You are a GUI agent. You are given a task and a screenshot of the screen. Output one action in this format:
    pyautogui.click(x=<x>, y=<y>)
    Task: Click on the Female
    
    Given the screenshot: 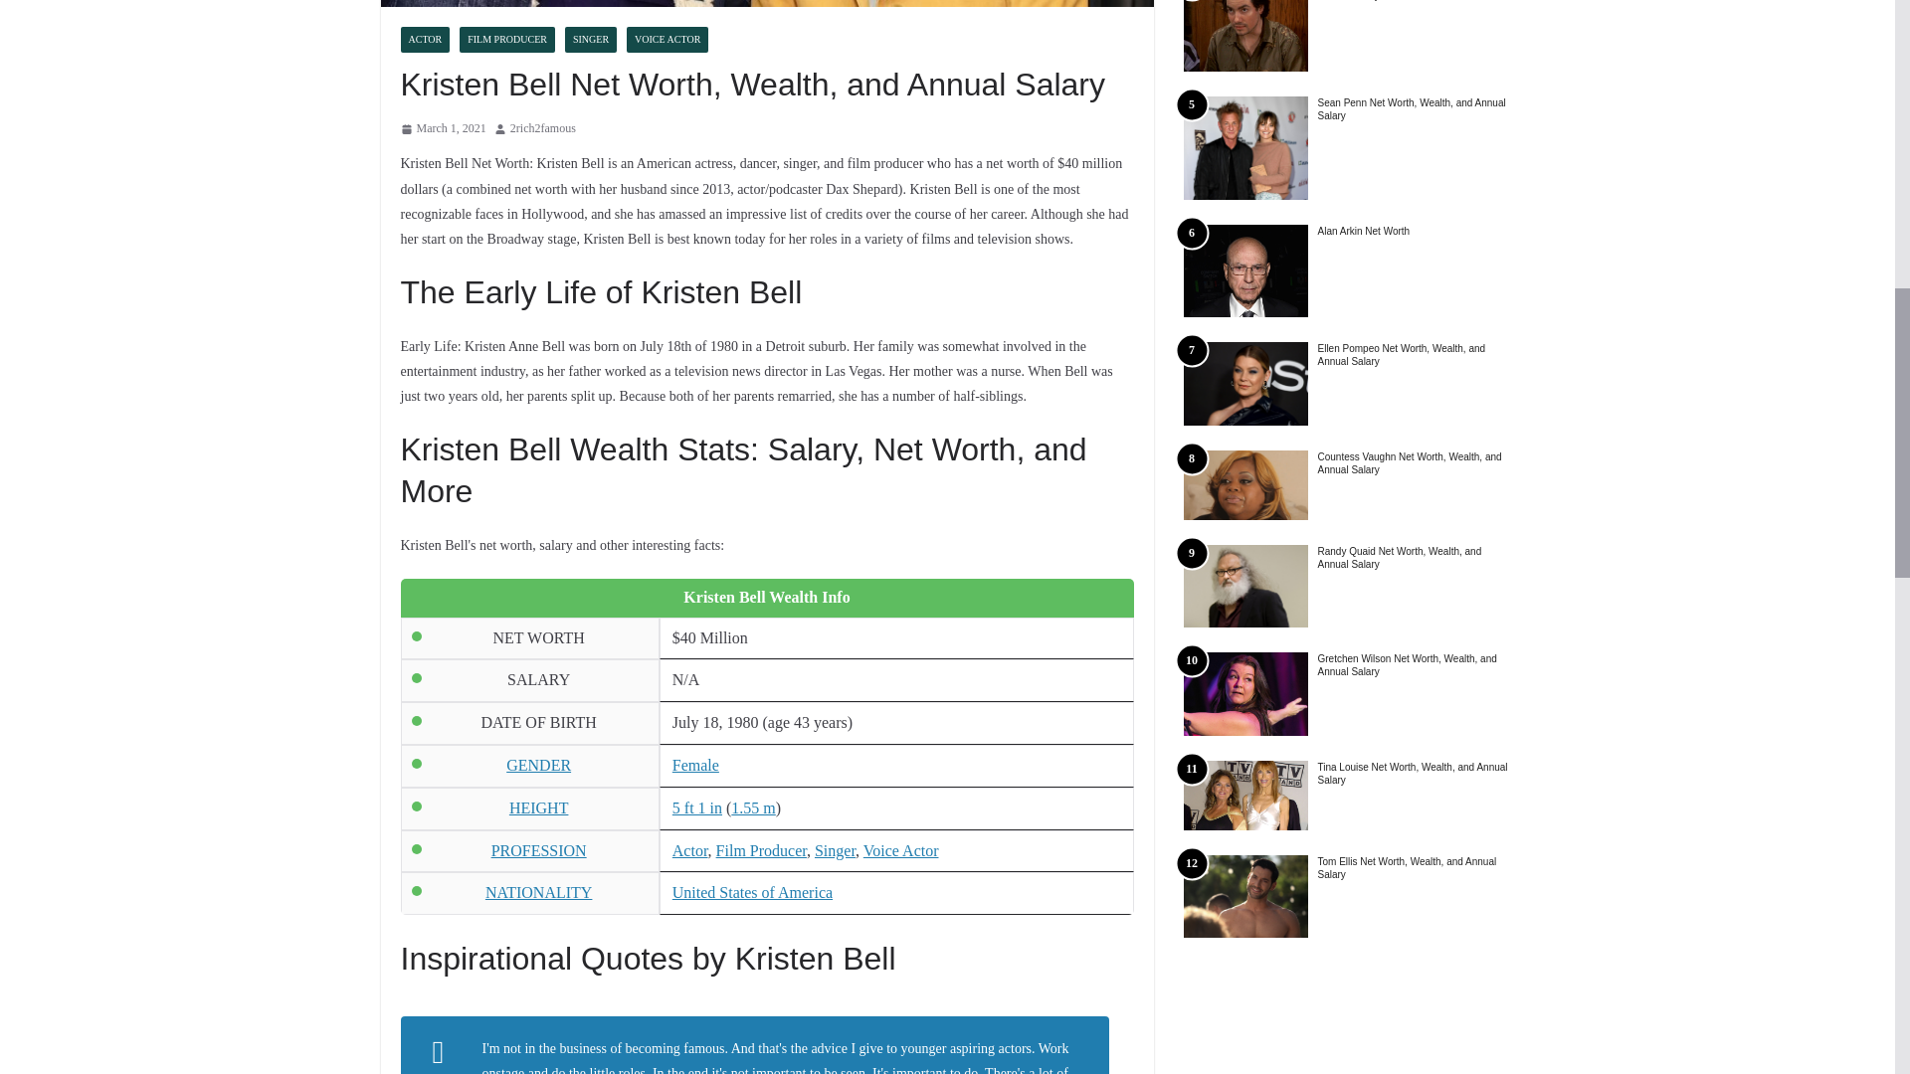 What is the action you would take?
    pyautogui.click(x=695, y=765)
    